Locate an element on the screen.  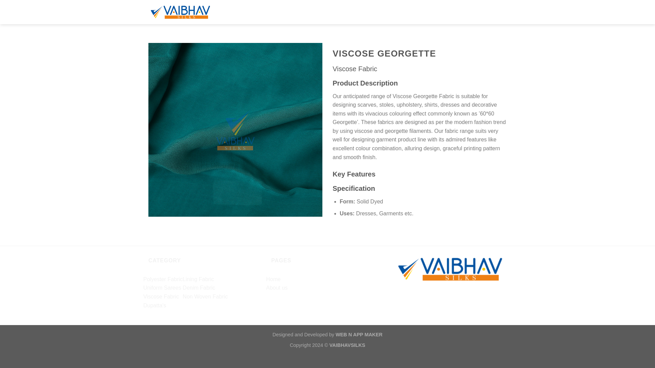
ABOUT US is located at coordinates (361, 11).